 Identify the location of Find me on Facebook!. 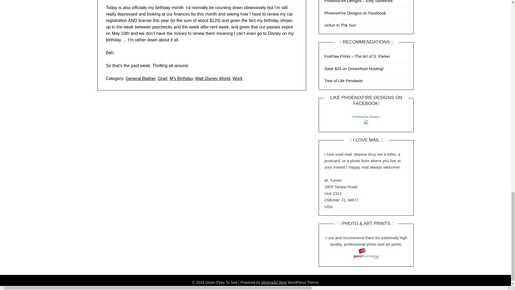
(355, 13).